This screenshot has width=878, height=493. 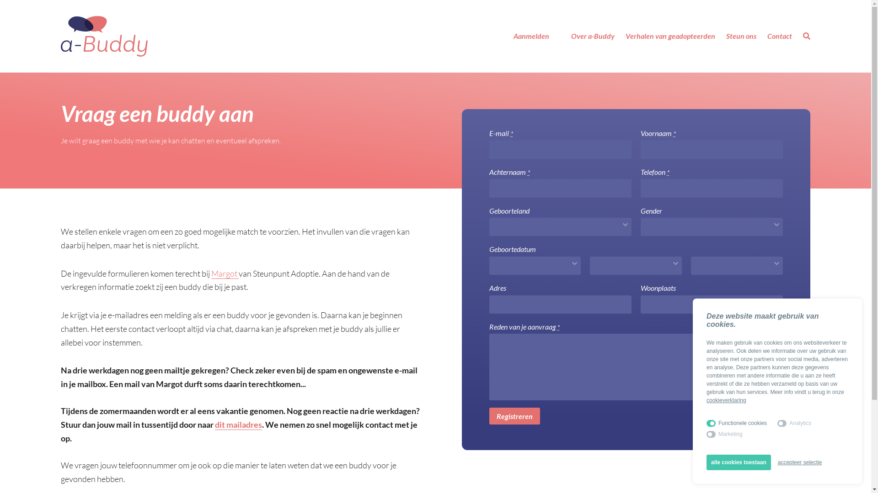 What do you see at coordinates (800, 462) in the screenshot?
I see `accepteer selectie` at bounding box center [800, 462].